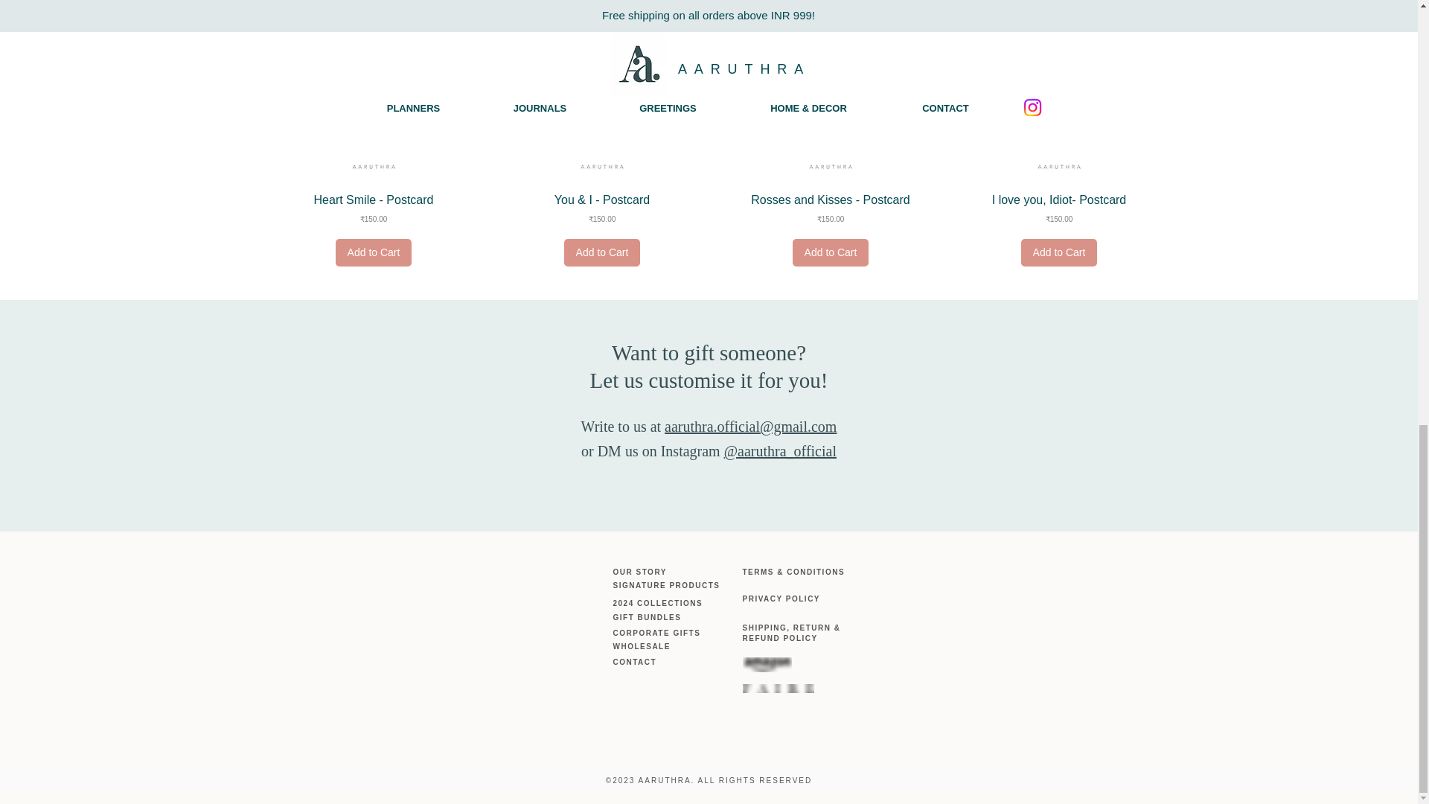  I want to click on Add to Cart, so click(374, 252).